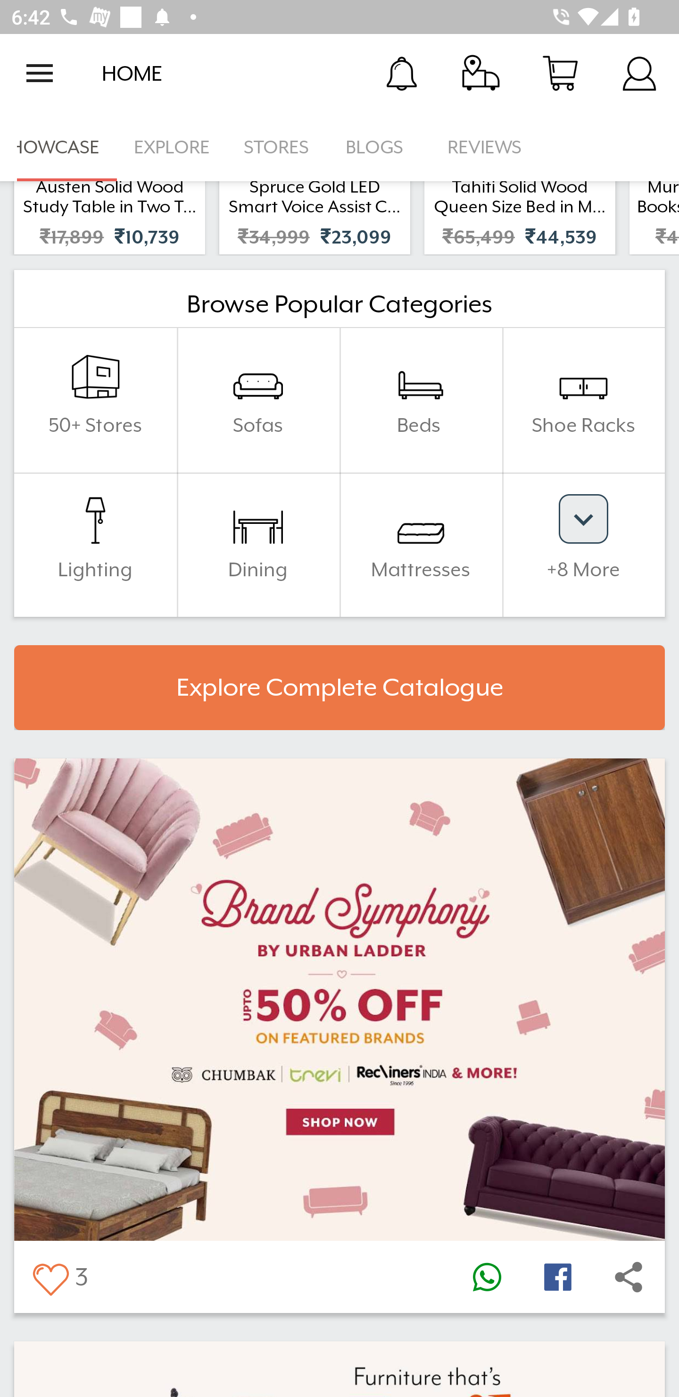 Image resolution: width=679 pixels, height=1397 pixels. I want to click on Notification, so click(402, 73).